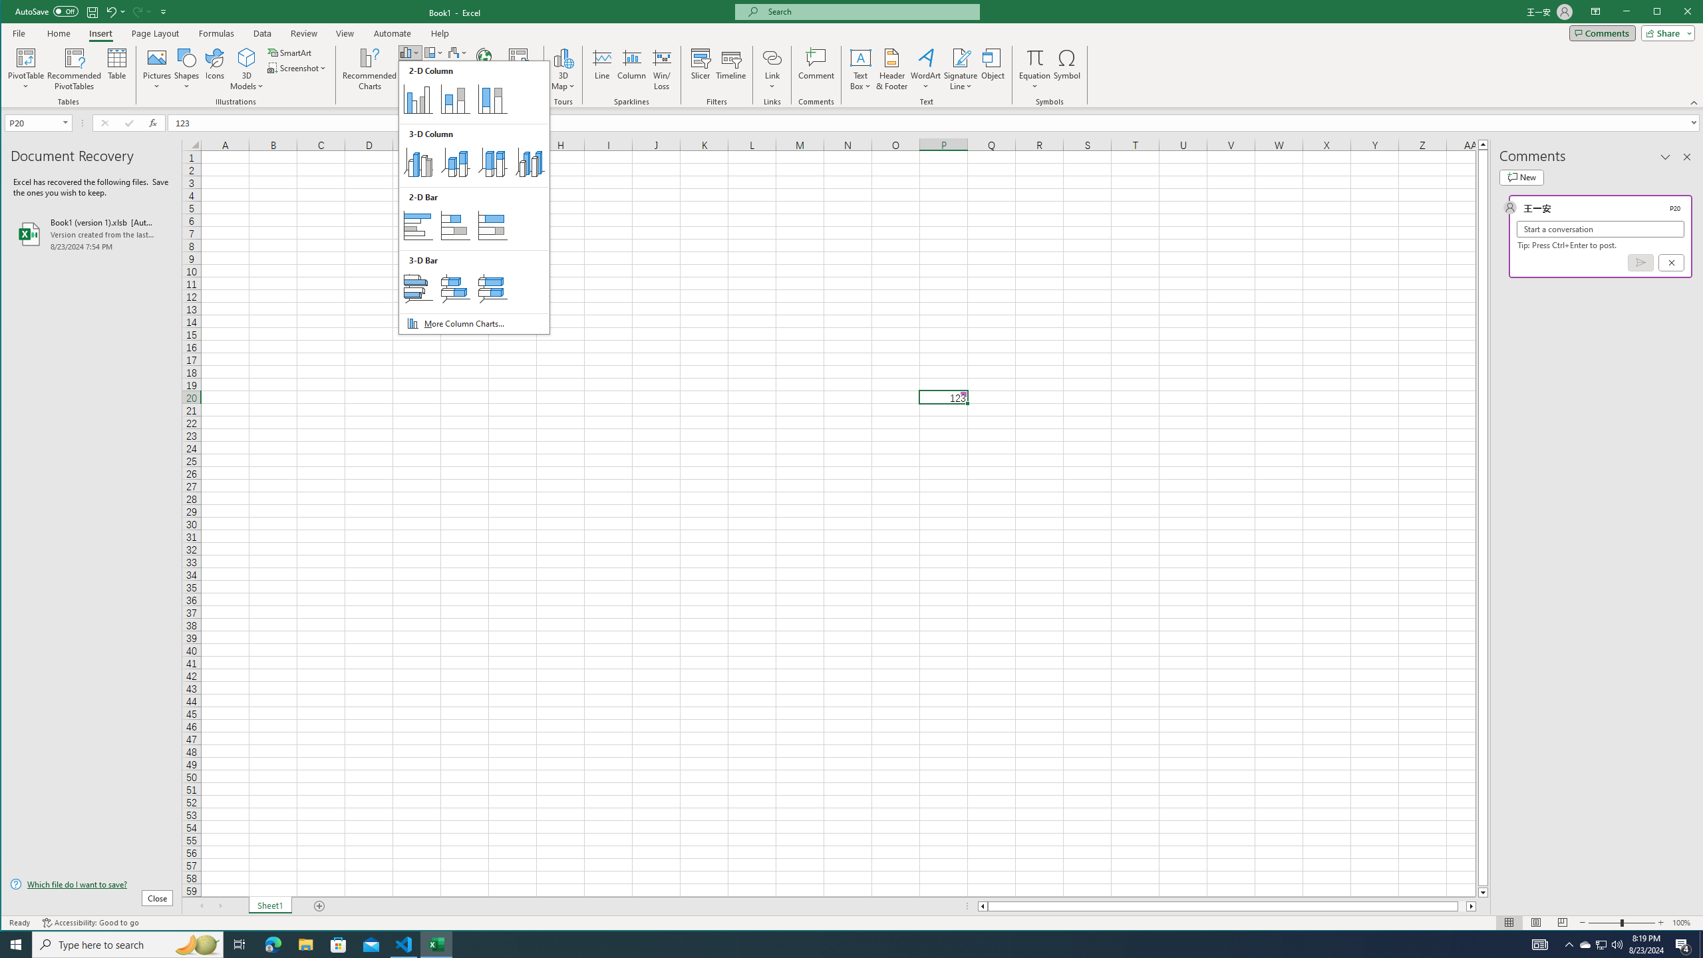  What do you see at coordinates (38, 122) in the screenshot?
I see `Table` at bounding box center [38, 122].